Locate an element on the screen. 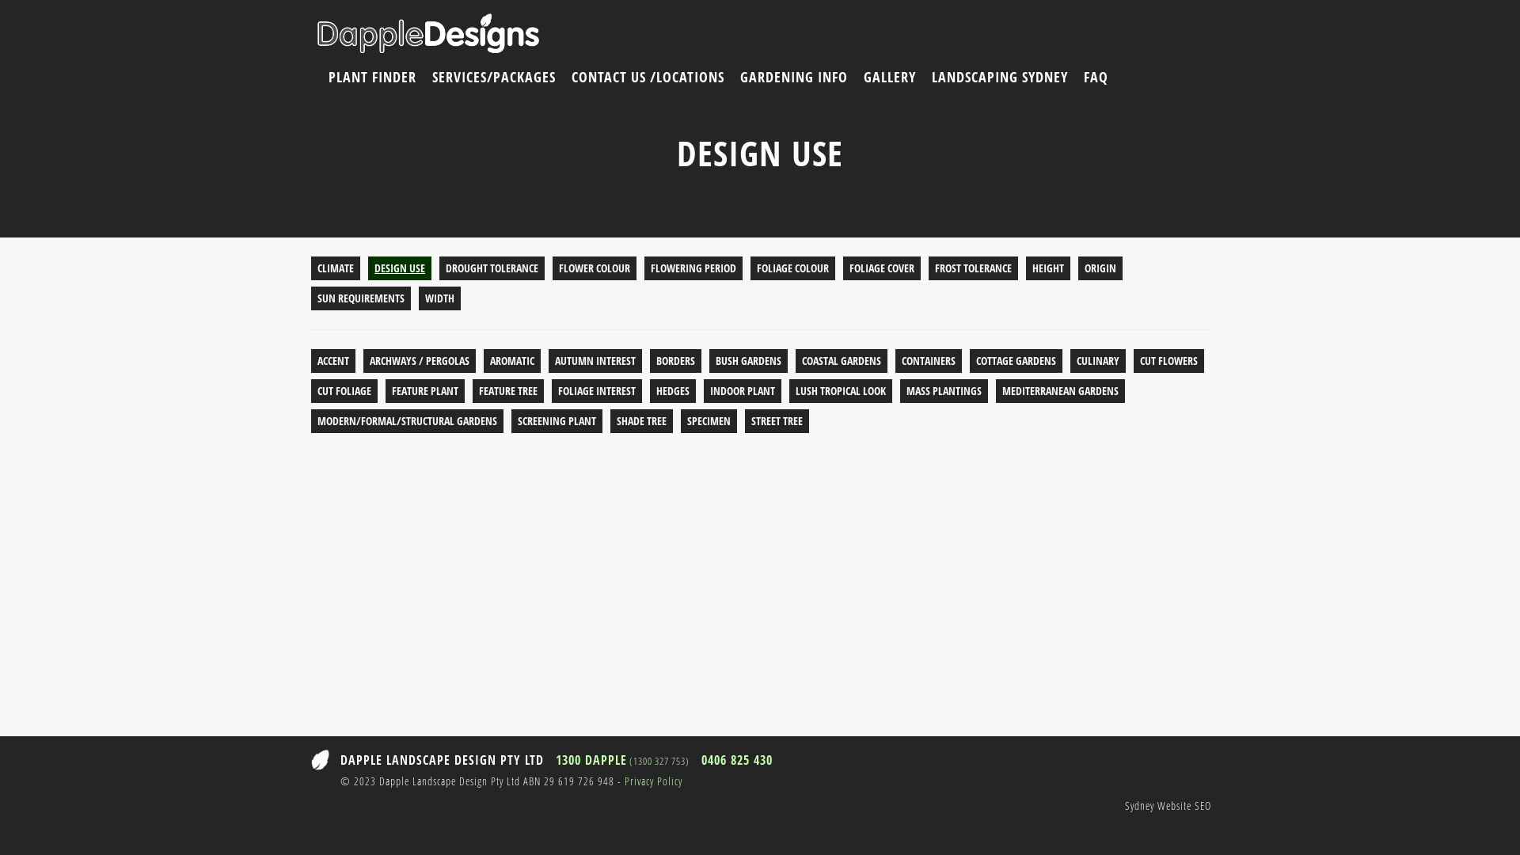 The height and width of the screenshot is (855, 1520). Privacy Policy is located at coordinates (654, 781).